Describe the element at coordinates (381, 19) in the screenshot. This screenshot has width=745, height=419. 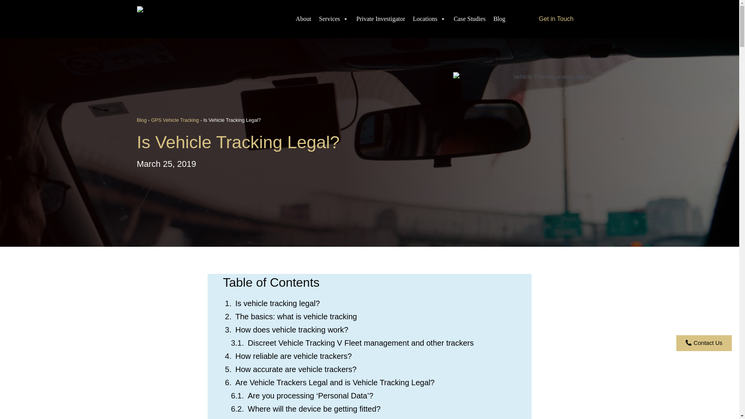
I see `Private Investigator` at that location.